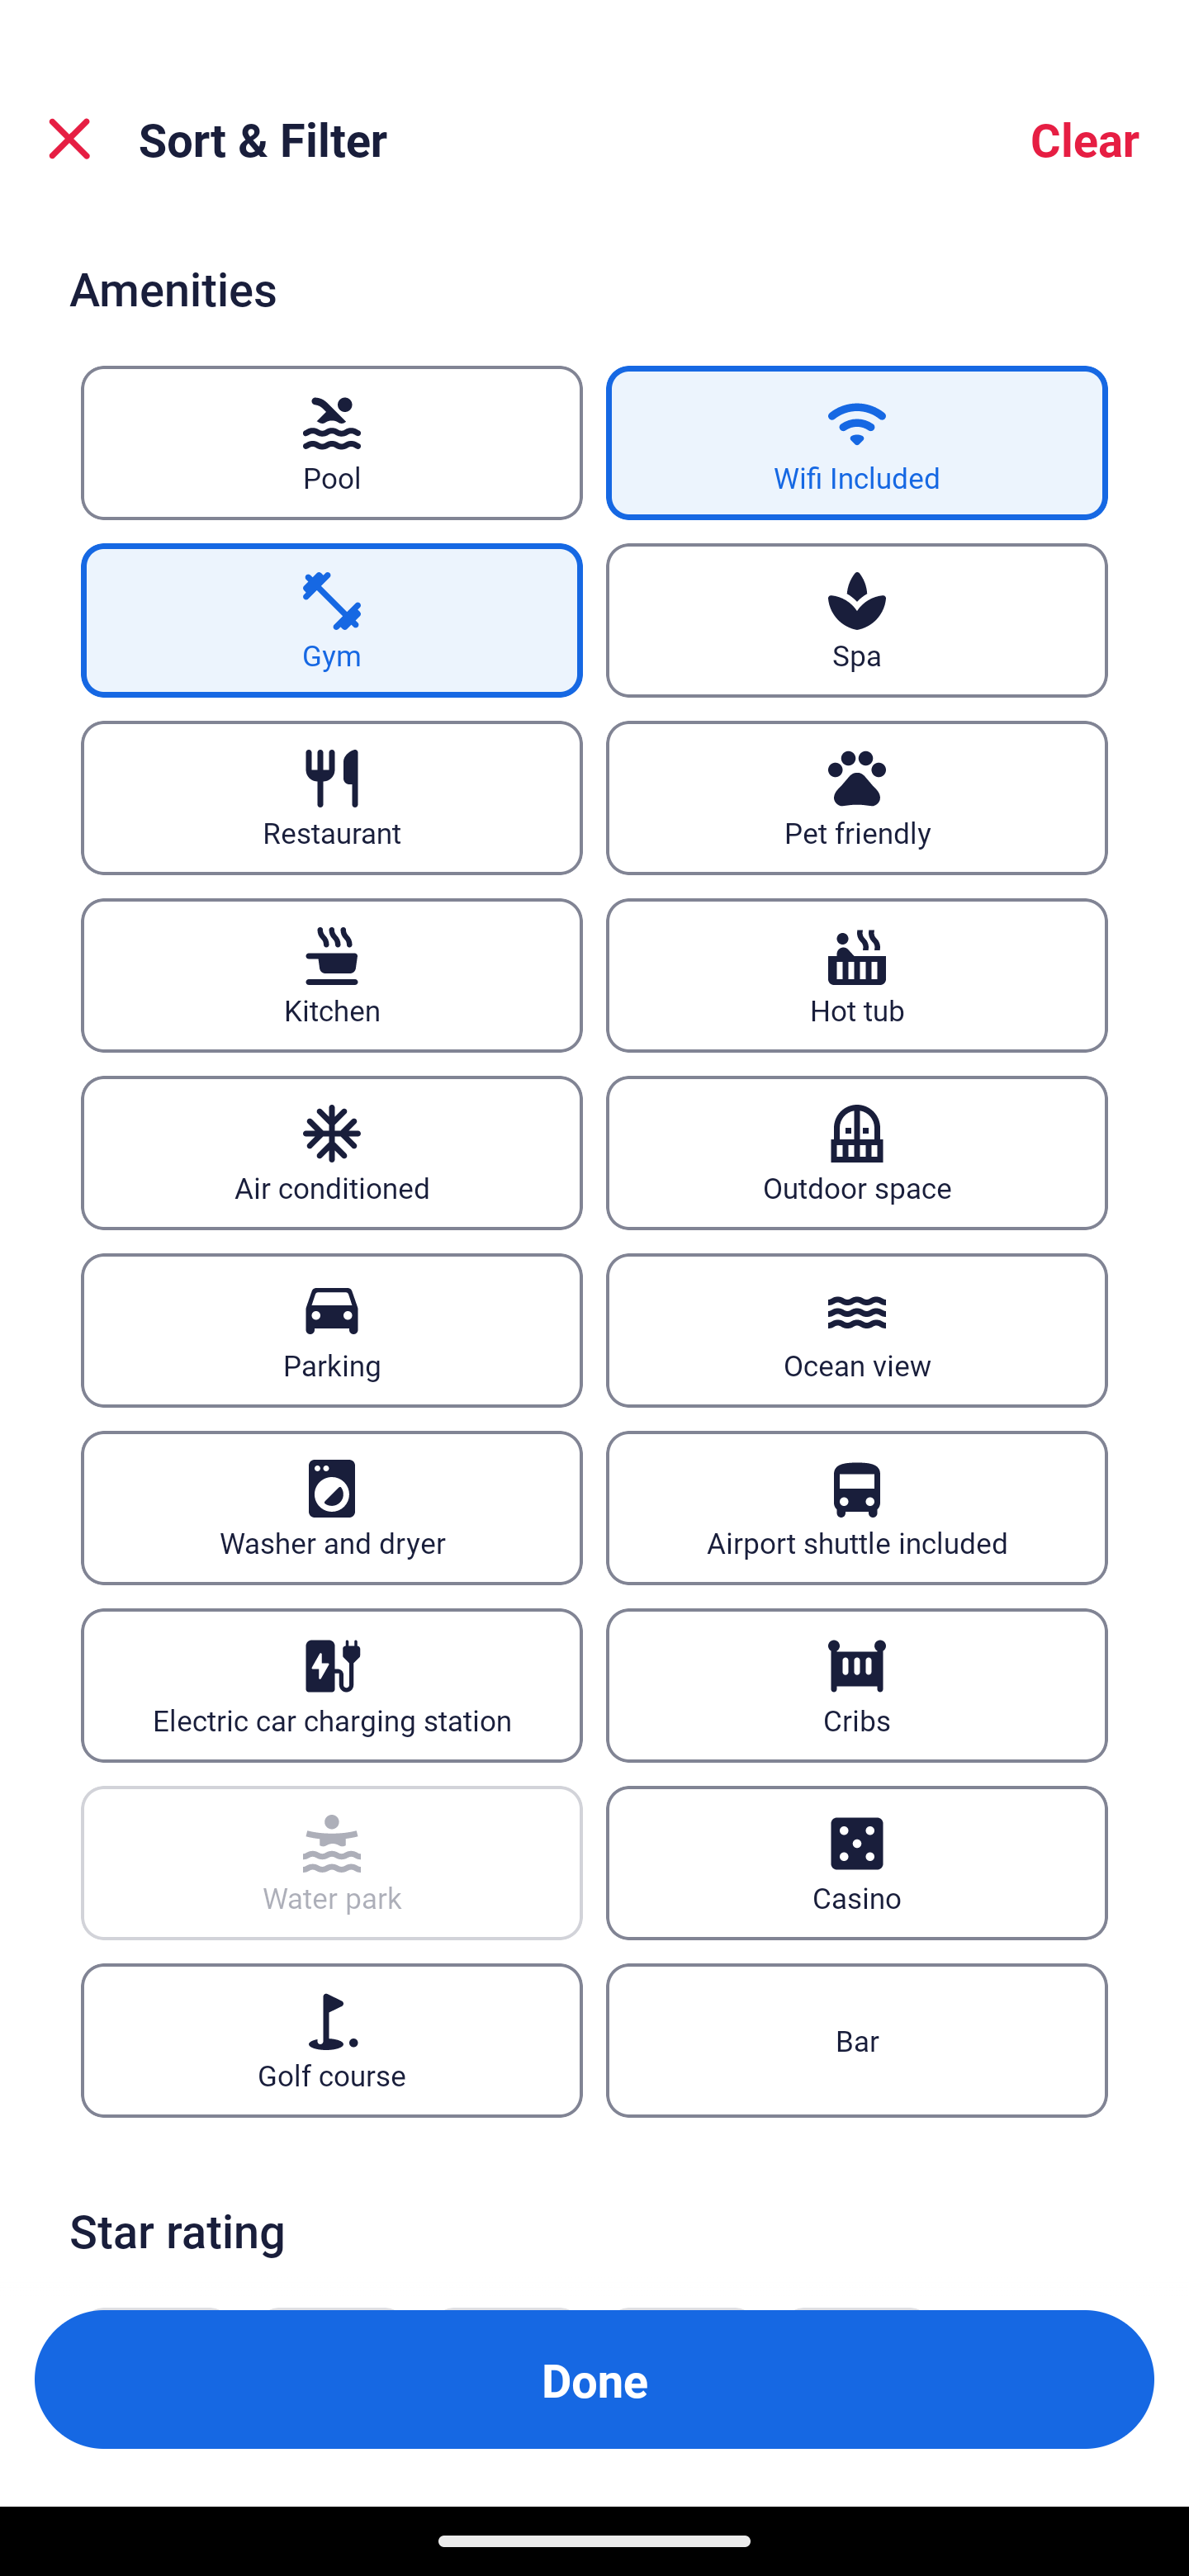 This screenshot has width=1189, height=2576. Describe the element at coordinates (594, 2379) in the screenshot. I see `Apply and close Sort and Filter Done` at that location.